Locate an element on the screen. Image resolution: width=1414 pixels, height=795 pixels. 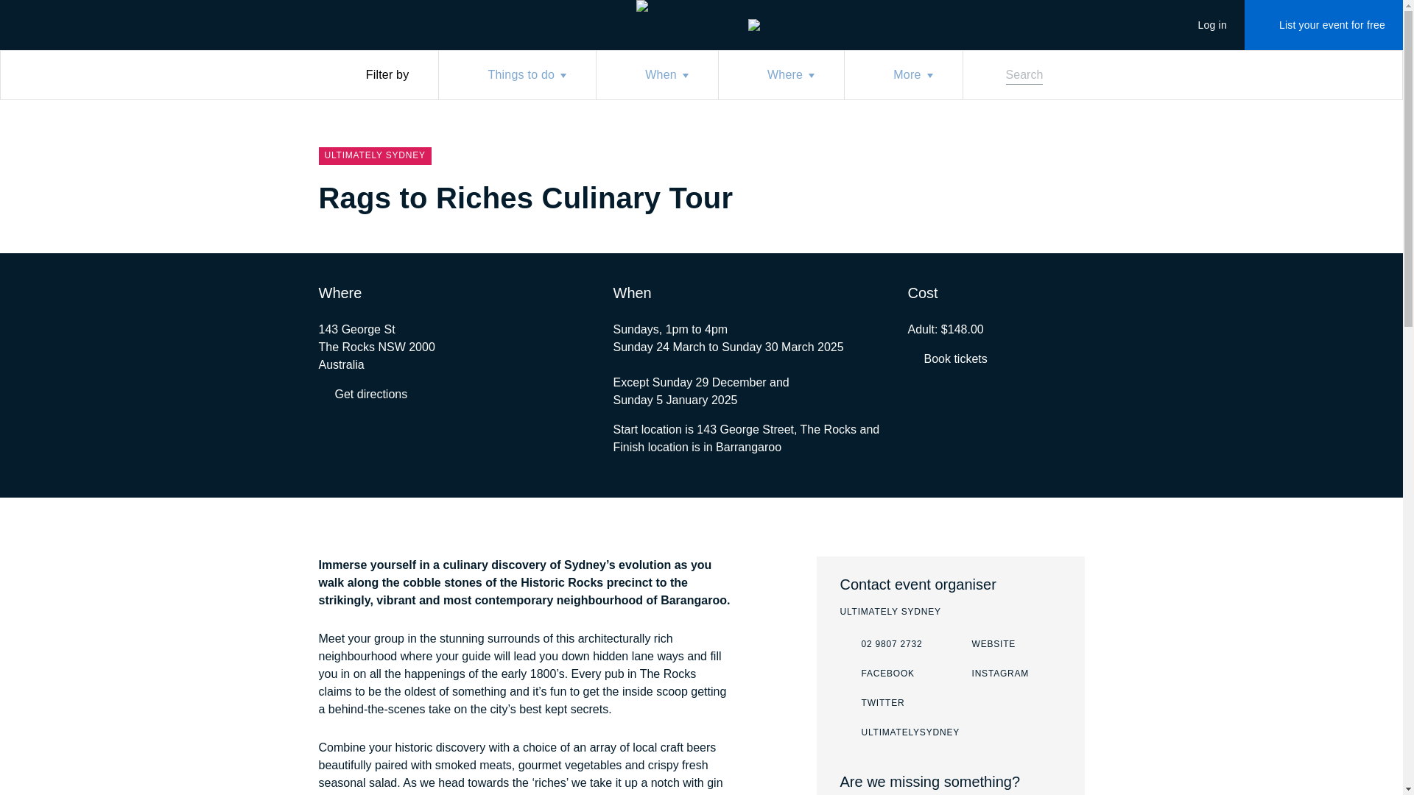
Search is located at coordinates (1015, 75).